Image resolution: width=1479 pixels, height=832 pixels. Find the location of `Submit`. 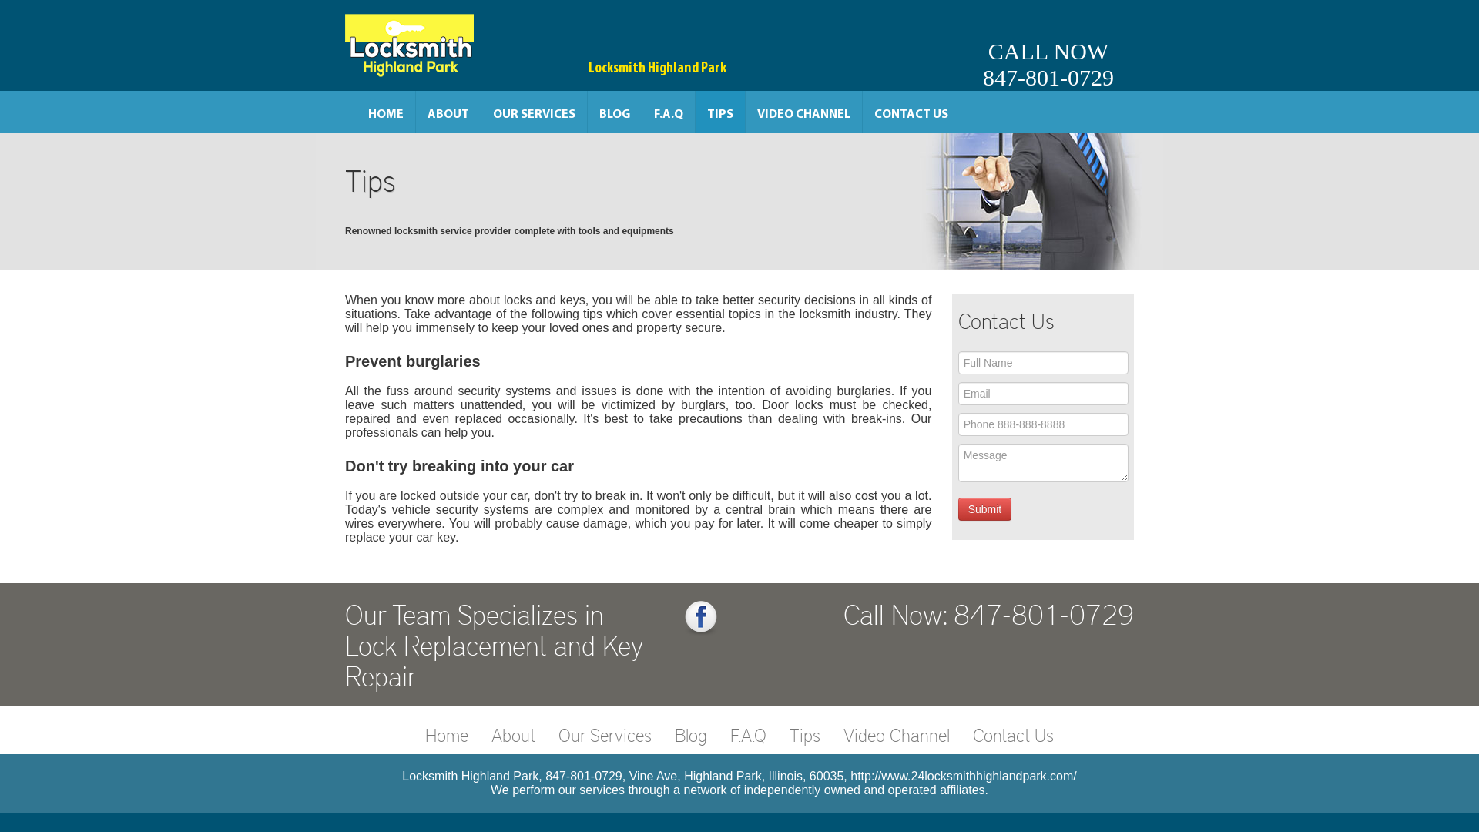

Submit is located at coordinates (985, 509).